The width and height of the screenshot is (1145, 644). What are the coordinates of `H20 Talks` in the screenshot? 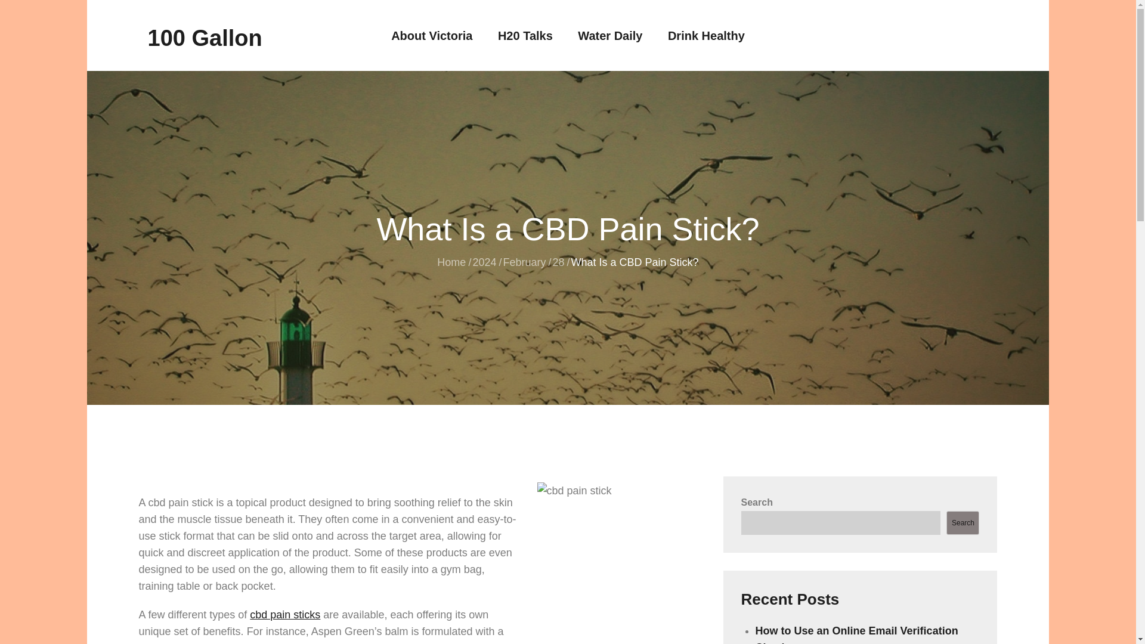 It's located at (525, 36).